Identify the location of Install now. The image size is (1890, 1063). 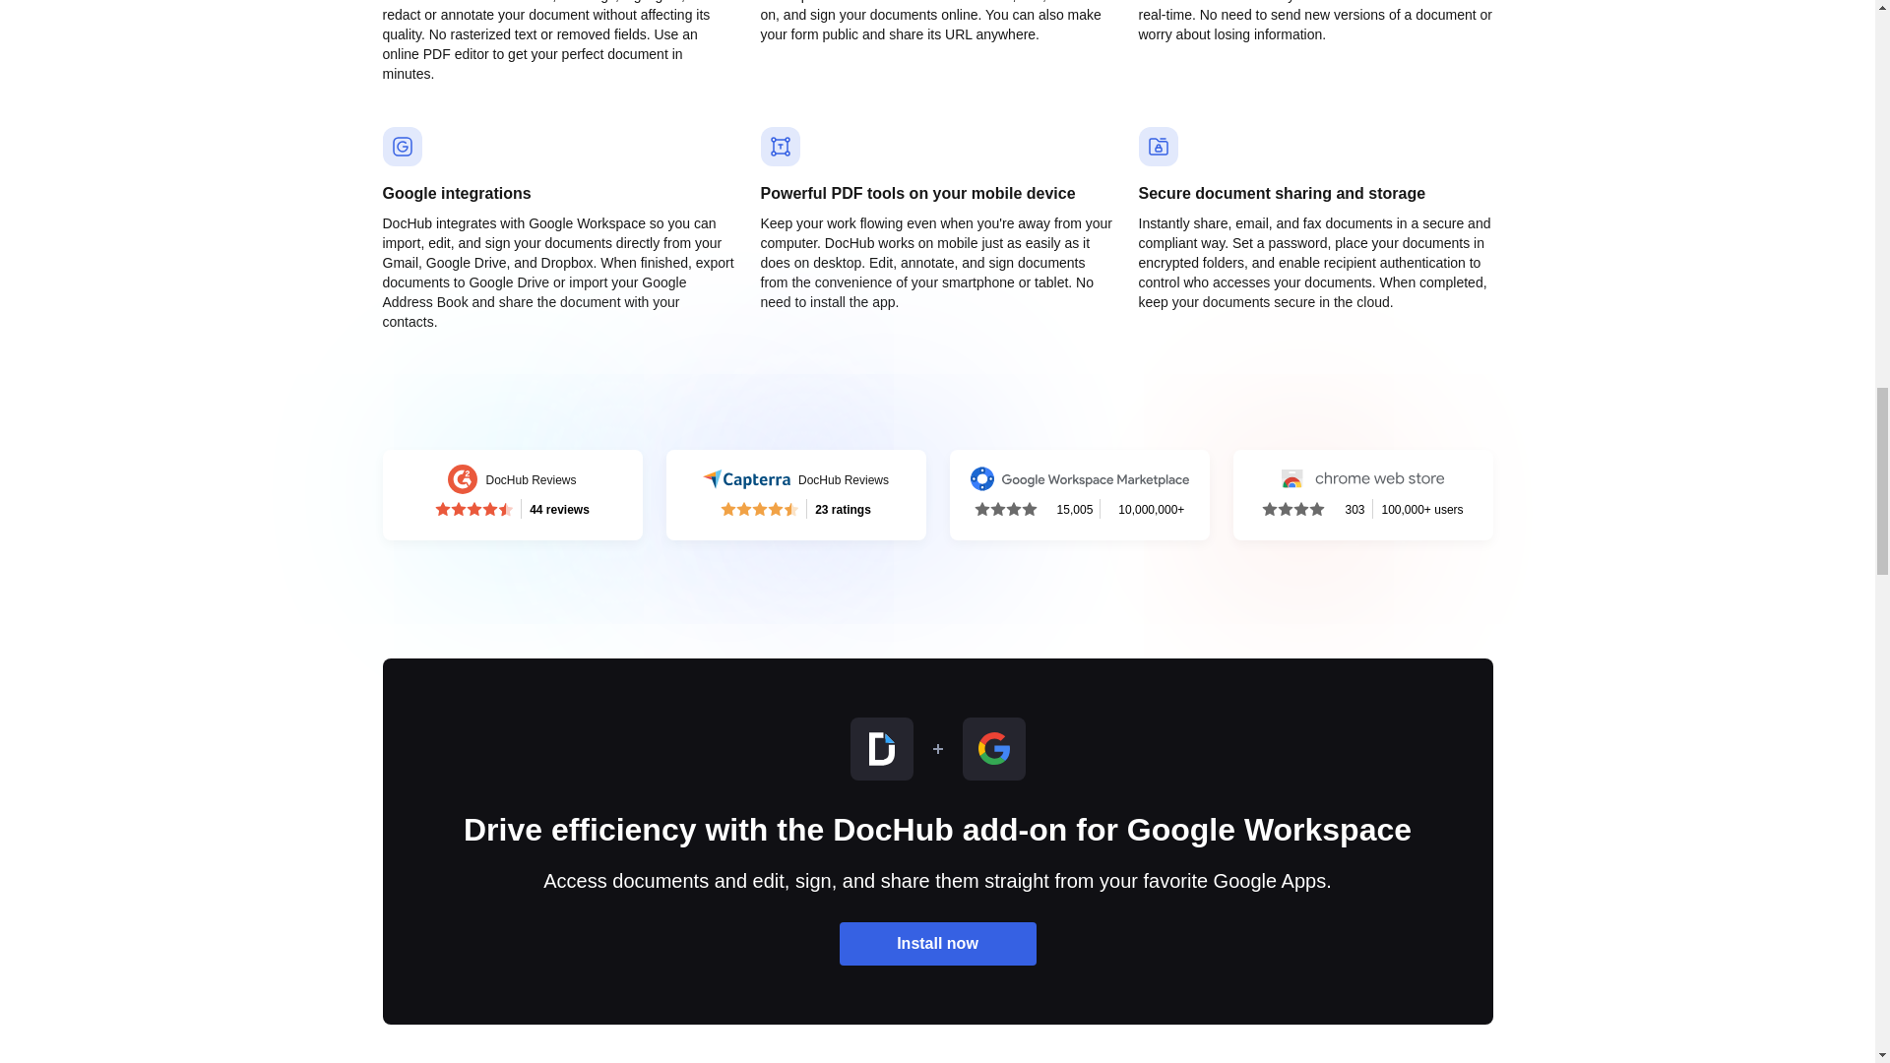
(795, 494).